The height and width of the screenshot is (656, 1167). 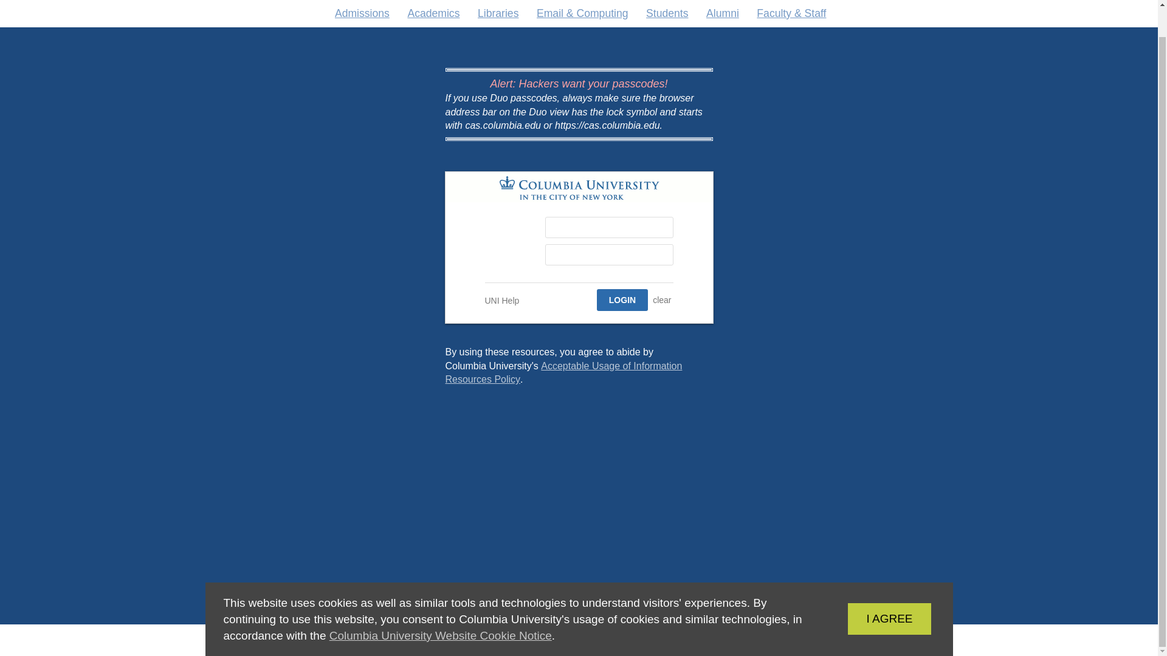 What do you see at coordinates (622, 300) in the screenshot?
I see `LOGIN` at bounding box center [622, 300].